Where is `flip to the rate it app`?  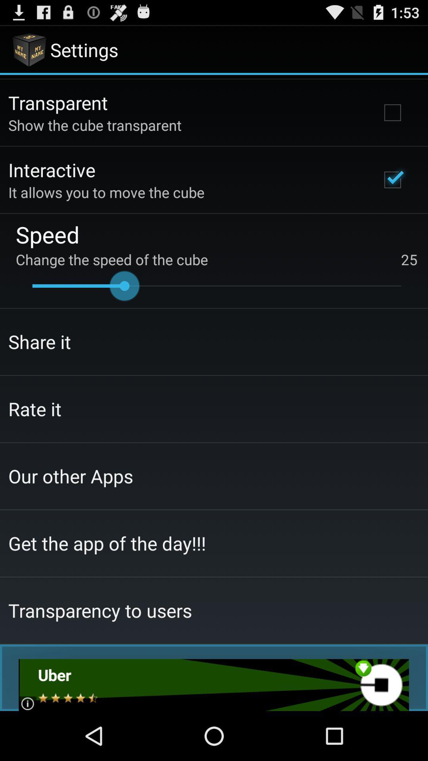 flip to the rate it app is located at coordinates (35, 409).